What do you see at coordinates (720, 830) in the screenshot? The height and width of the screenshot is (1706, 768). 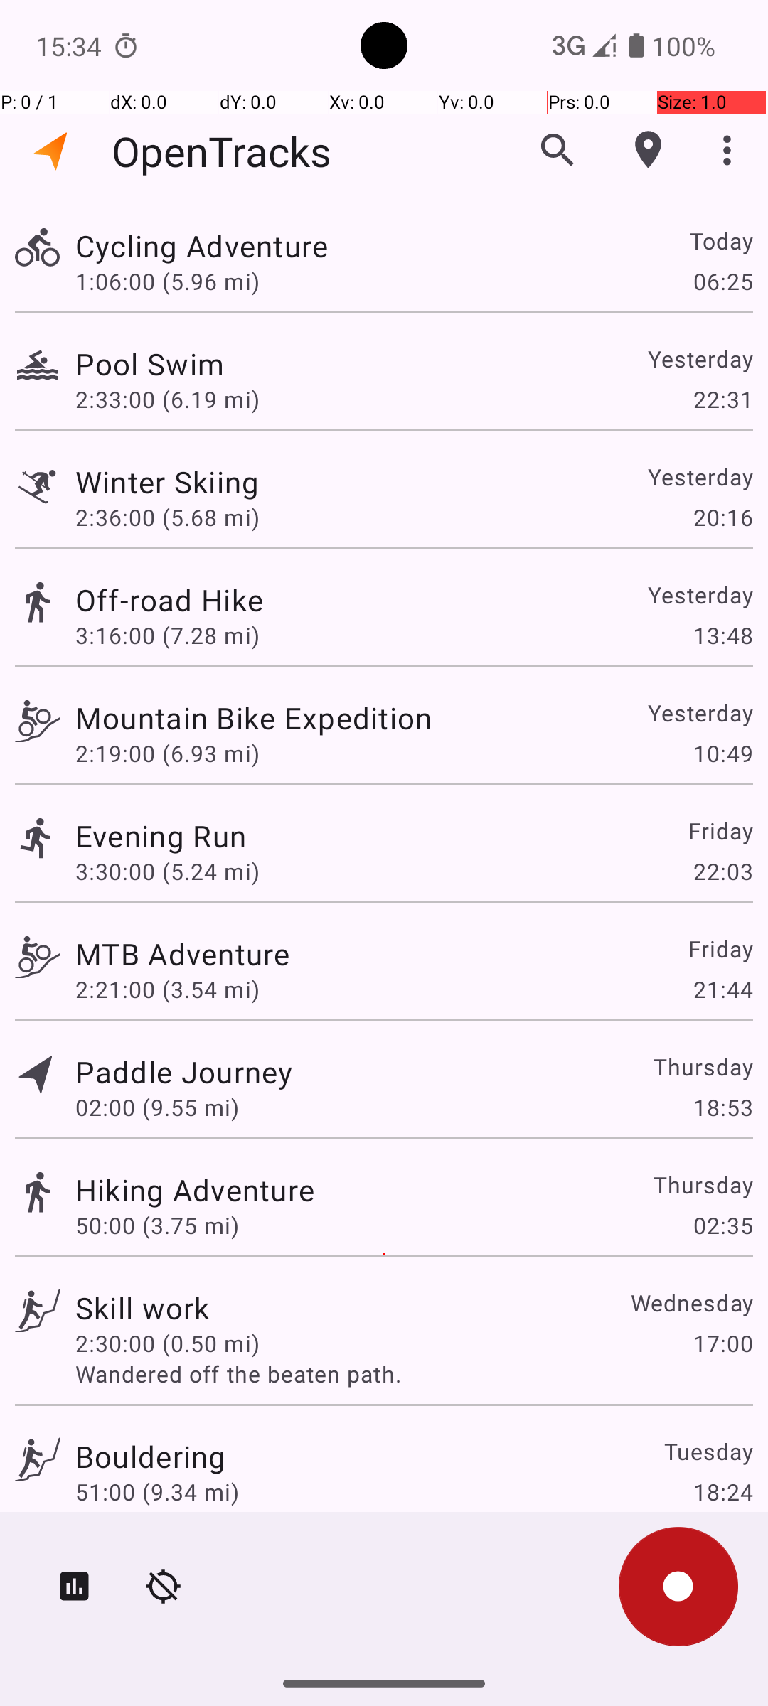 I see `Friday` at bounding box center [720, 830].